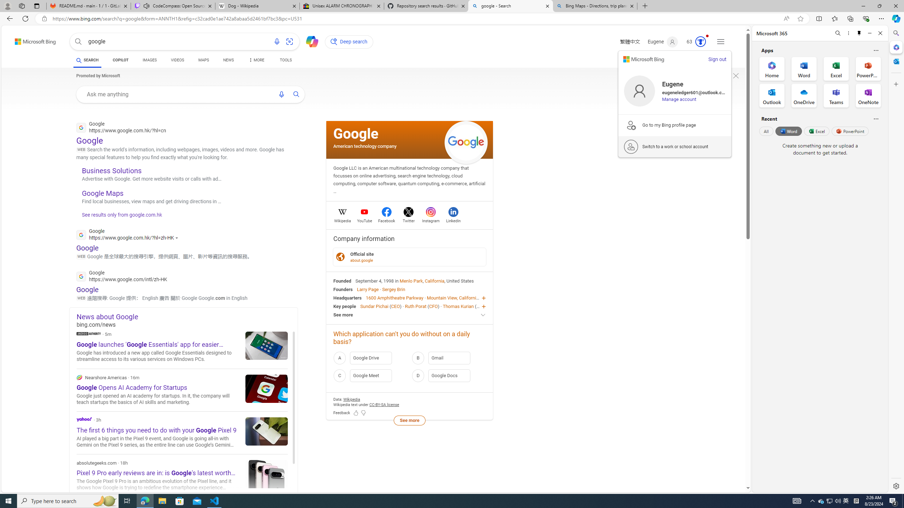 This screenshot has width=904, height=508. What do you see at coordinates (411, 280) in the screenshot?
I see `Menlo Park` at bounding box center [411, 280].